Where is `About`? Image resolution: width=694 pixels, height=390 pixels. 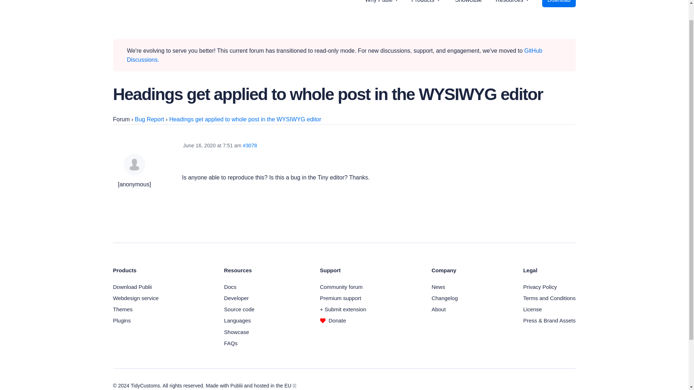 About is located at coordinates (438, 309).